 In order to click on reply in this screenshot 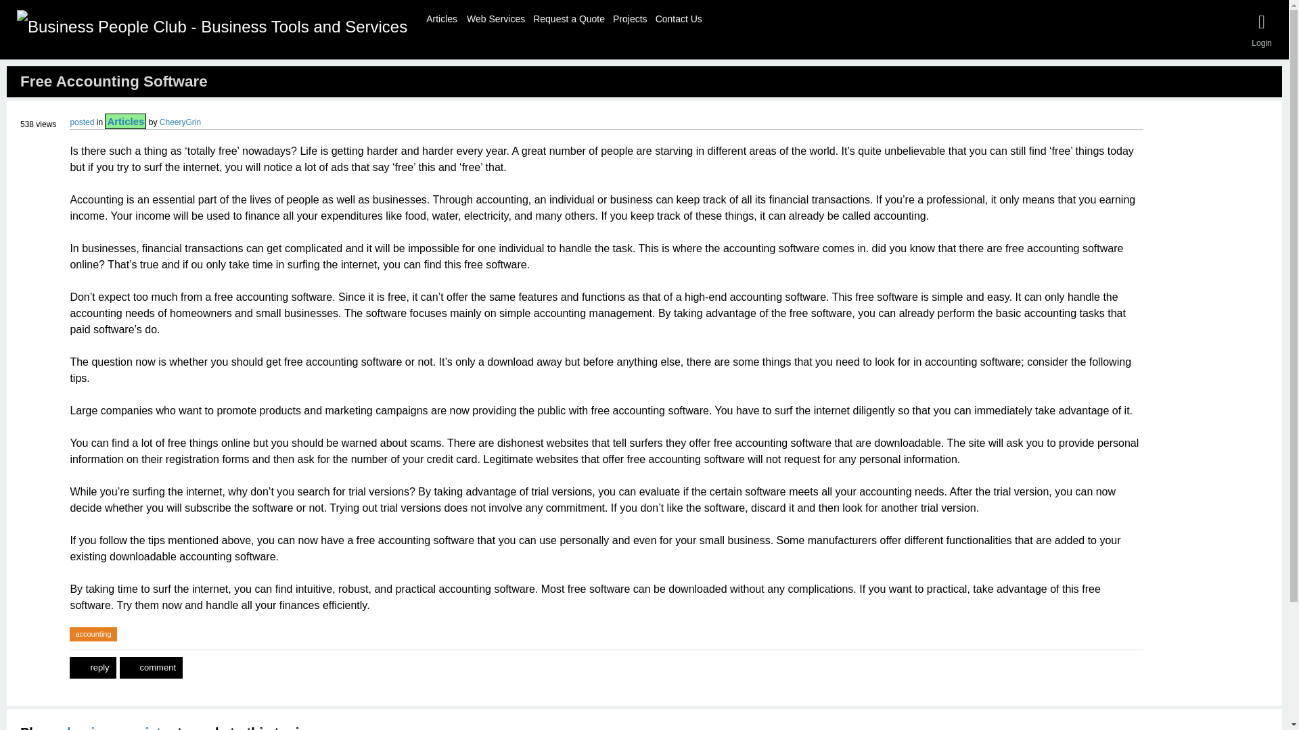, I will do `click(92, 668)`.